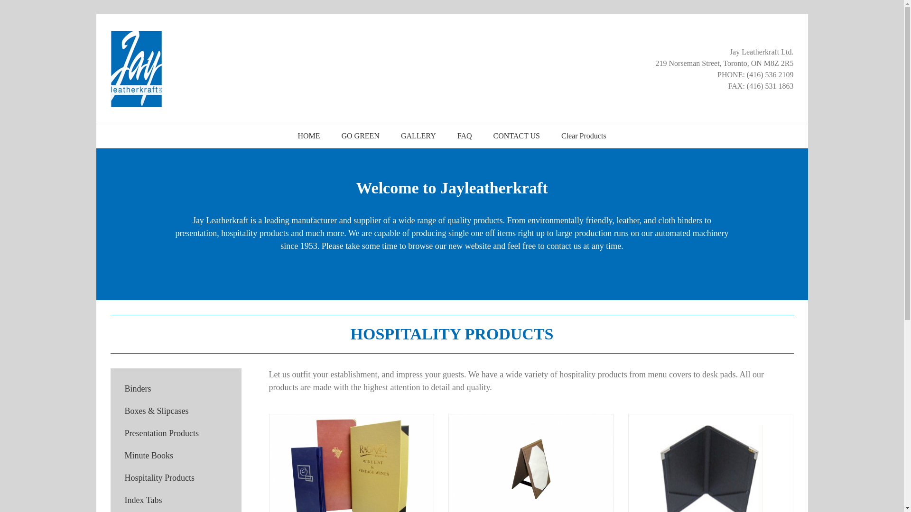  Describe the element at coordinates (360, 136) in the screenshot. I see `GO GREEN` at that location.